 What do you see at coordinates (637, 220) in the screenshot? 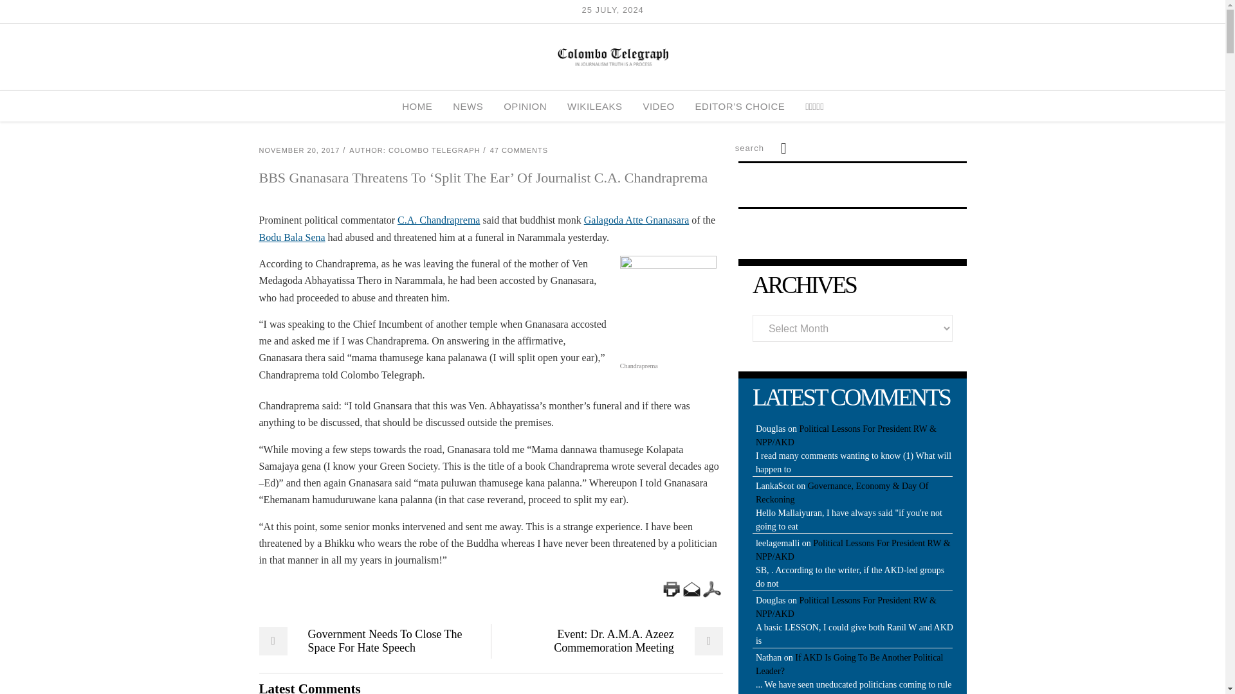
I see `Galagoda Atte Gnanasara` at bounding box center [637, 220].